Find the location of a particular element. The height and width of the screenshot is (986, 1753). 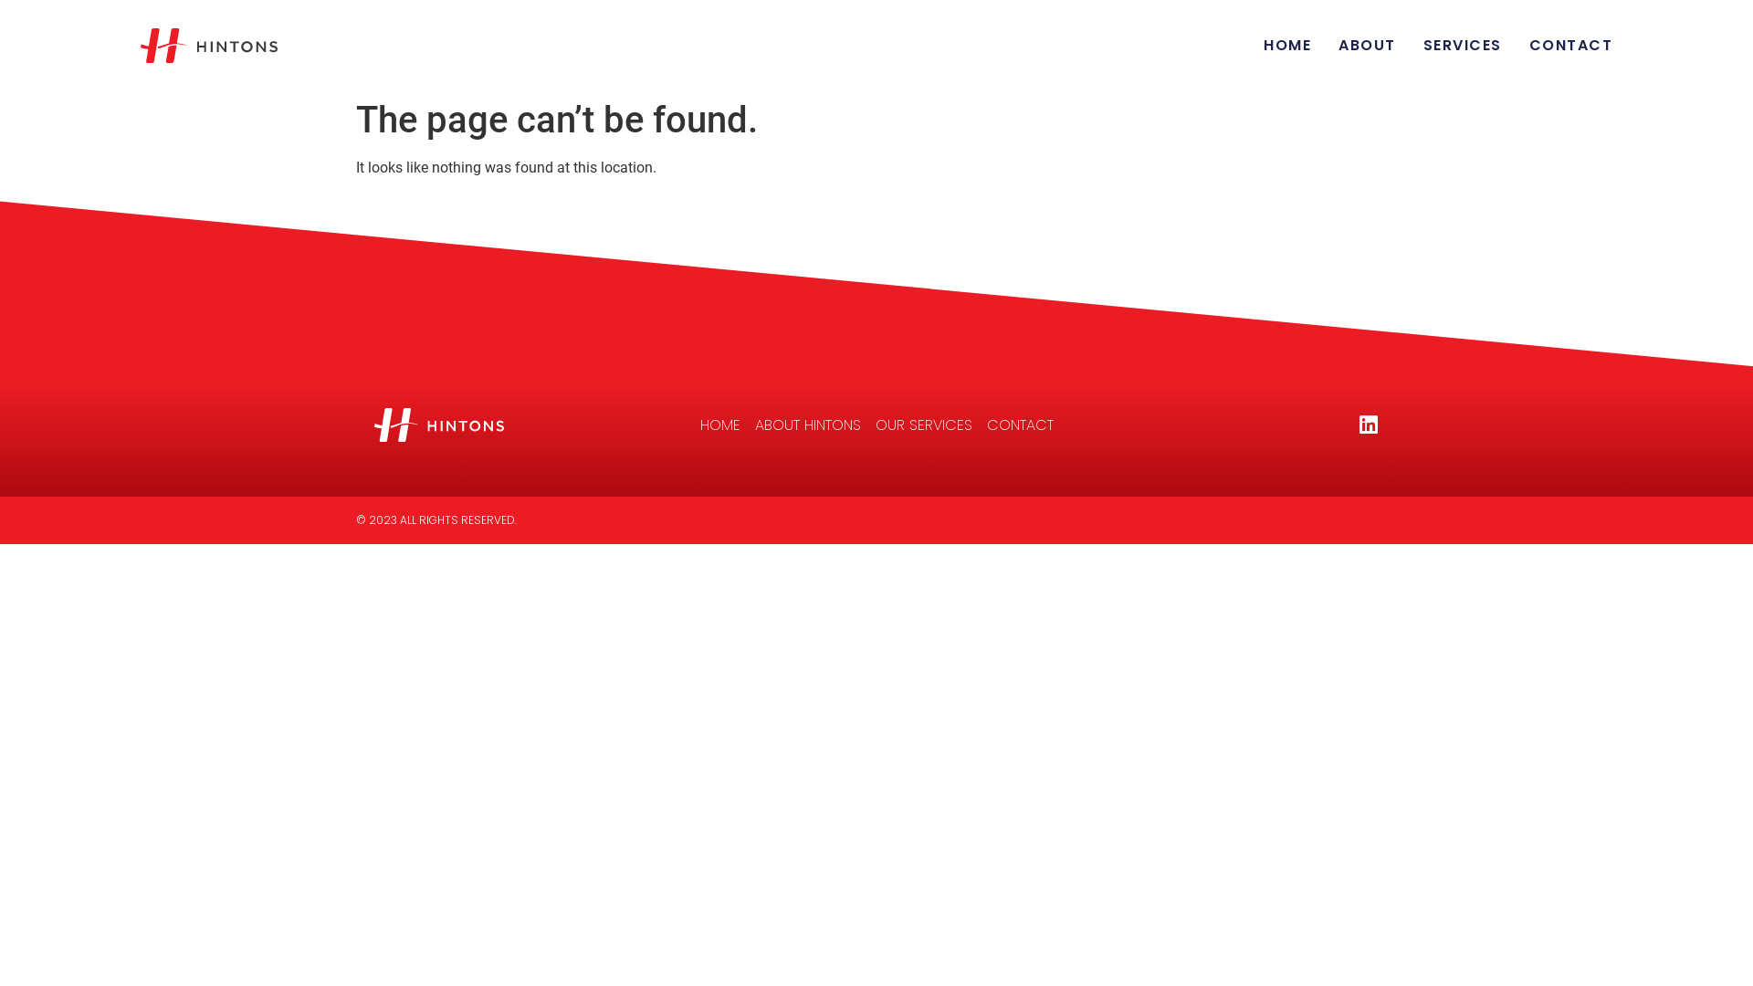

CONTACT is located at coordinates (1019, 425).